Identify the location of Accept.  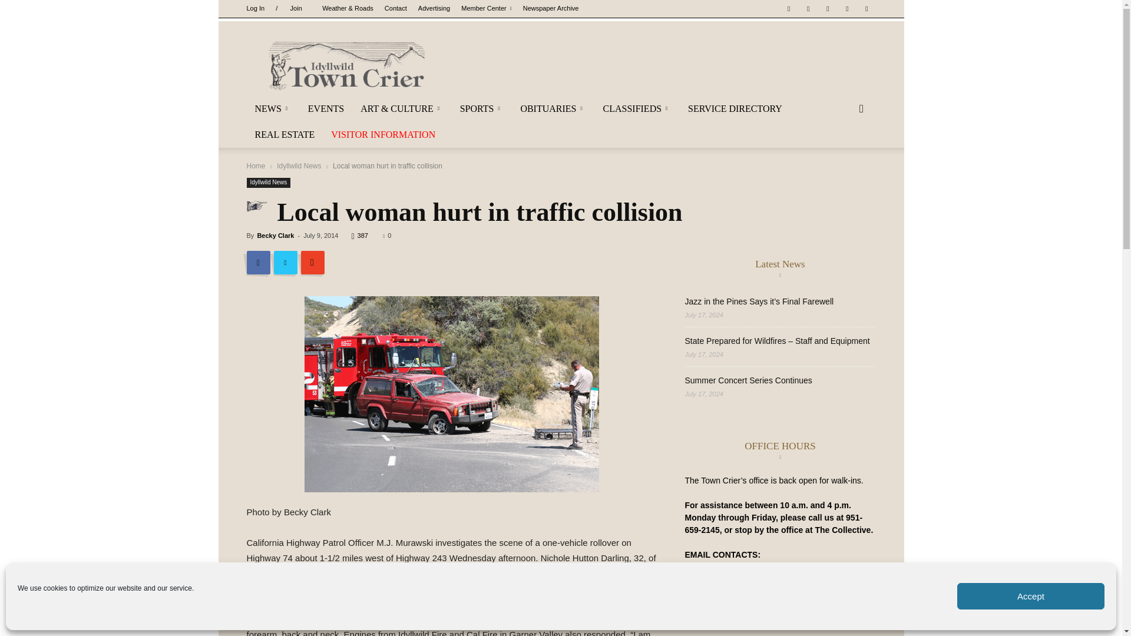
(1031, 596).